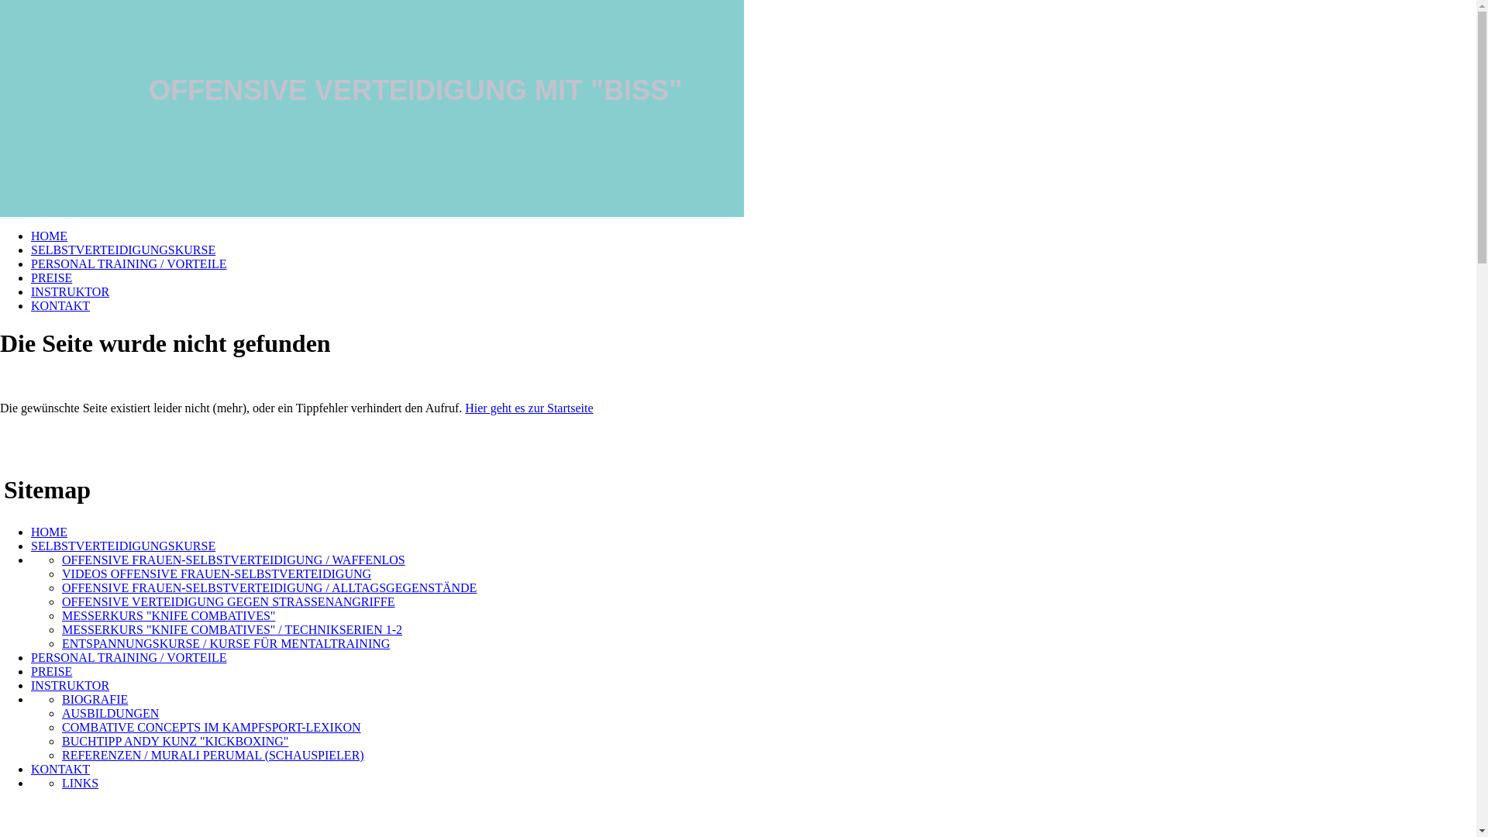 The image size is (1488, 837). I want to click on INSTRUKTOR, so click(70, 291).